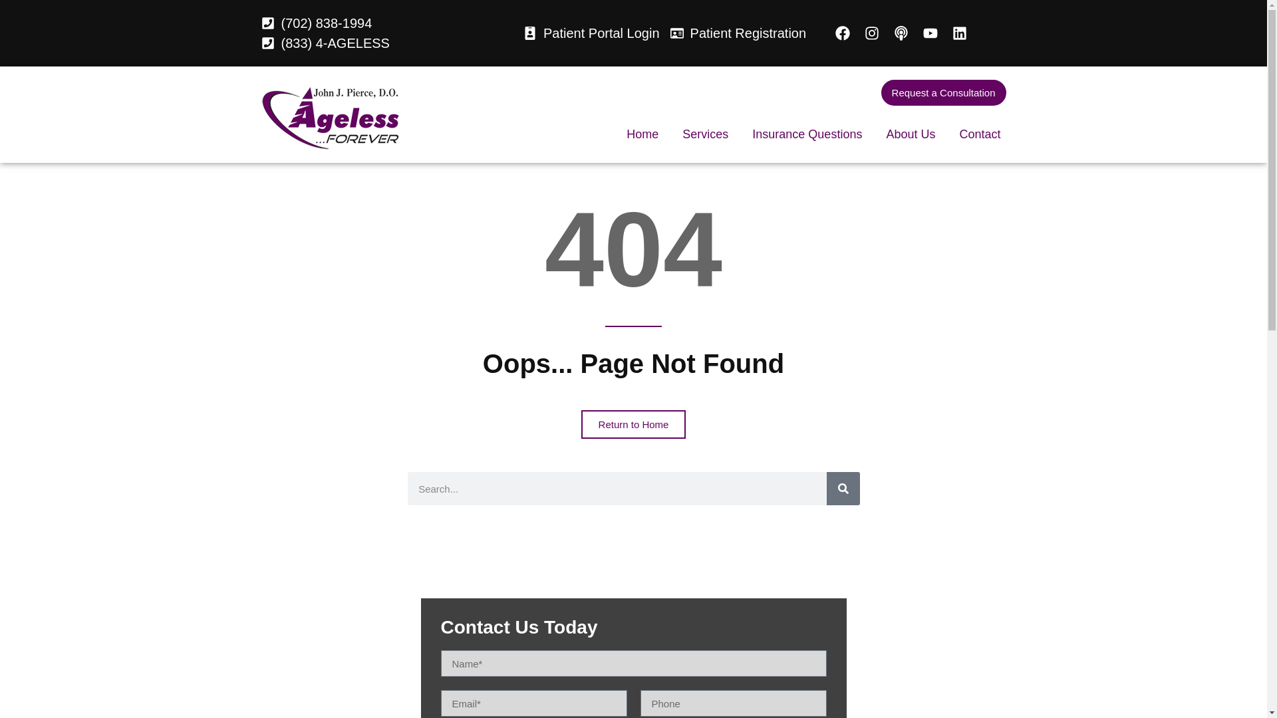 This screenshot has height=718, width=1277. Describe the element at coordinates (705, 134) in the screenshot. I see `Services` at that location.